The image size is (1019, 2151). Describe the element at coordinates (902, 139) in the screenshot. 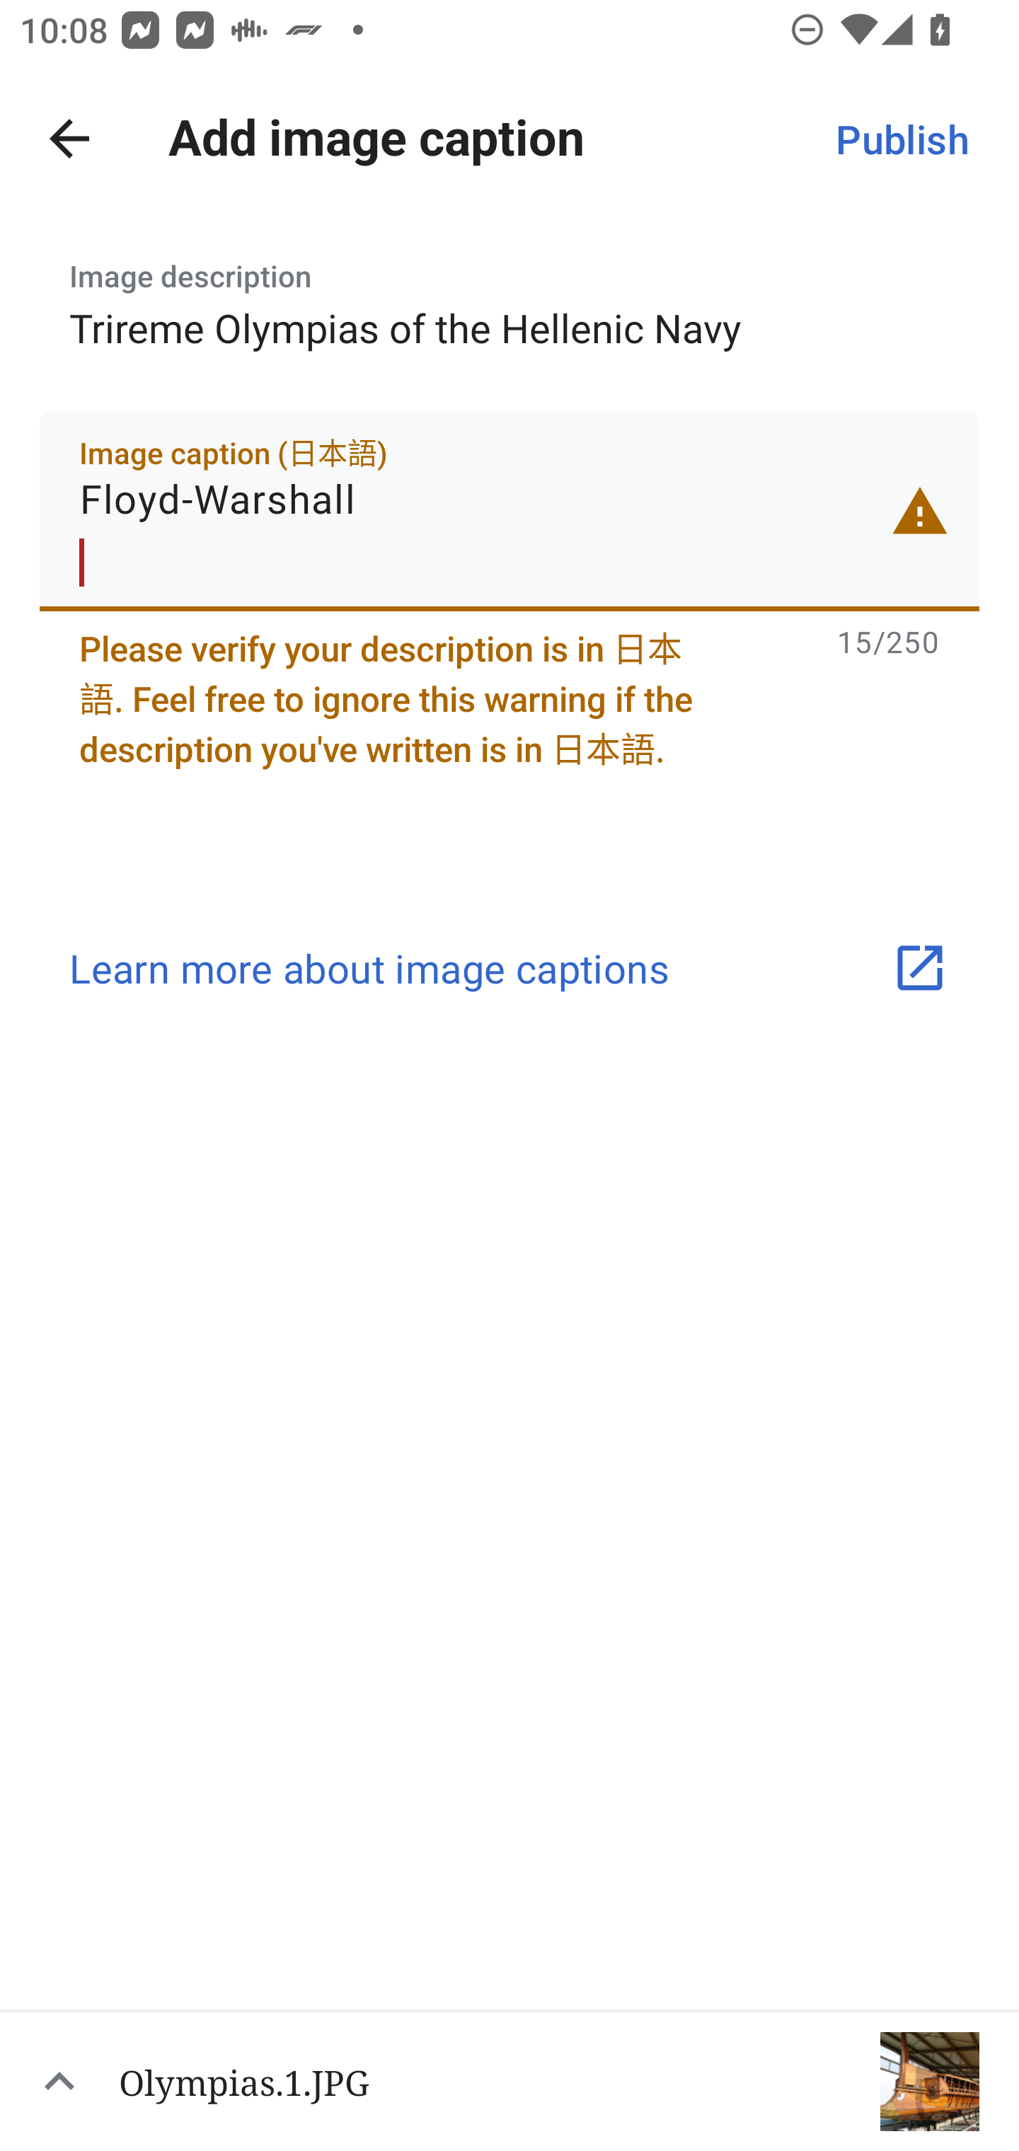

I see `Publish` at that location.